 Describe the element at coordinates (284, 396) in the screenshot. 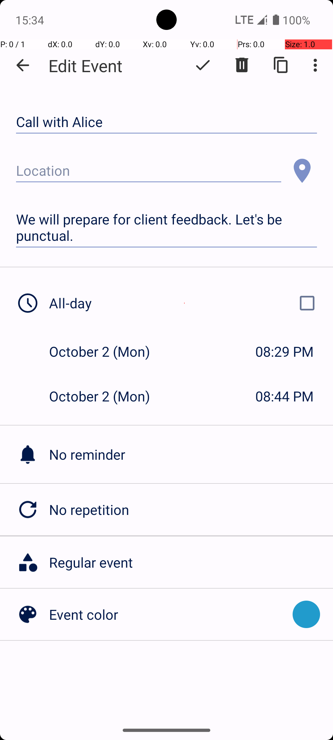

I see `08:44 PM` at that location.